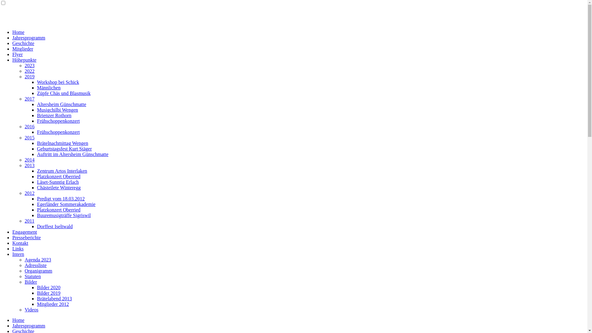 This screenshot has height=333, width=592. What do you see at coordinates (30, 99) in the screenshot?
I see `2017` at bounding box center [30, 99].